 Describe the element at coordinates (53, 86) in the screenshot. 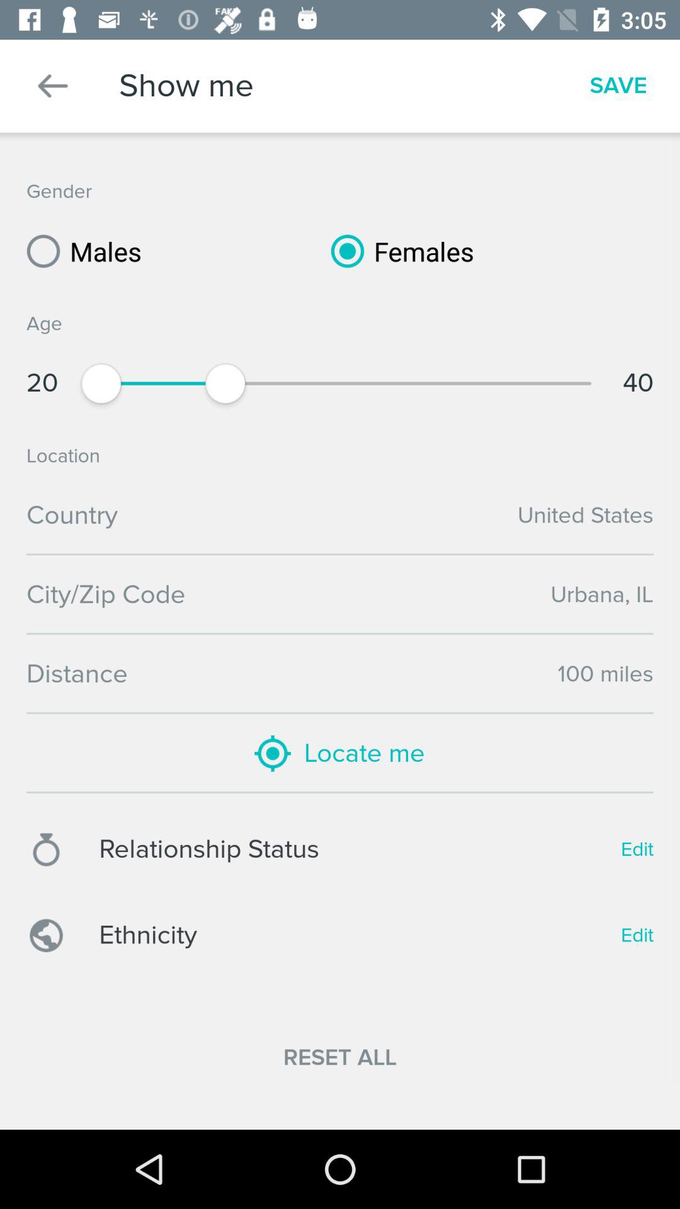

I see `launch item next to show me` at that location.